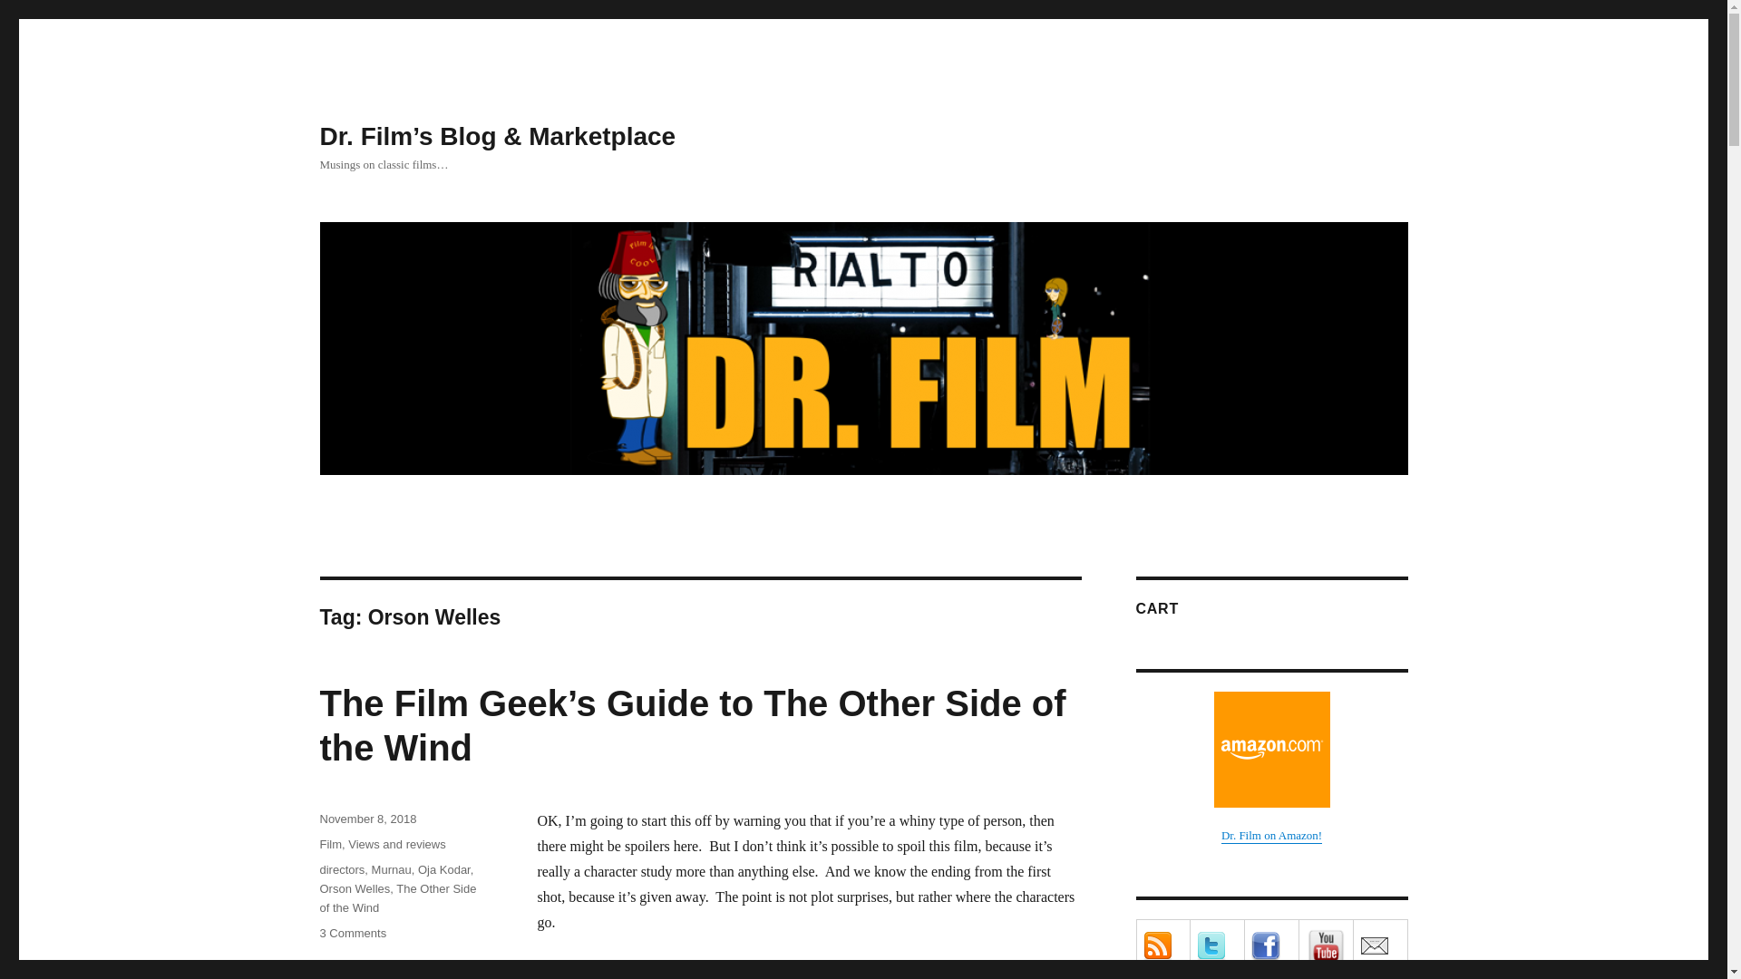 The width and height of the screenshot is (1741, 979). What do you see at coordinates (397, 897) in the screenshot?
I see `The Other Side of the Wind` at bounding box center [397, 897].